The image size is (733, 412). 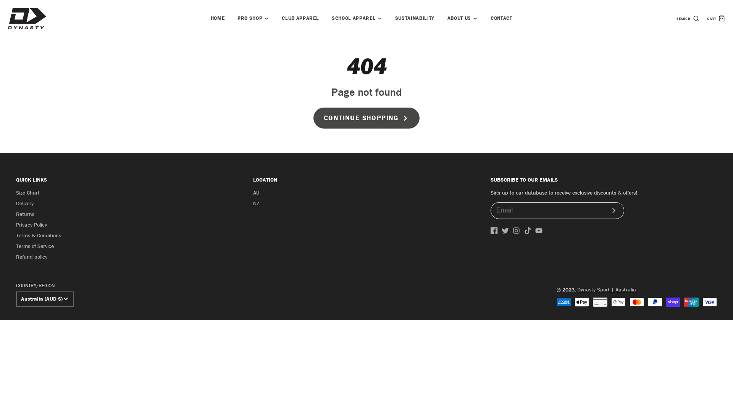 What do you see at coordinates (528, 230) in the screenshot?
I see `TikTok` at bounding box center [528, 230].